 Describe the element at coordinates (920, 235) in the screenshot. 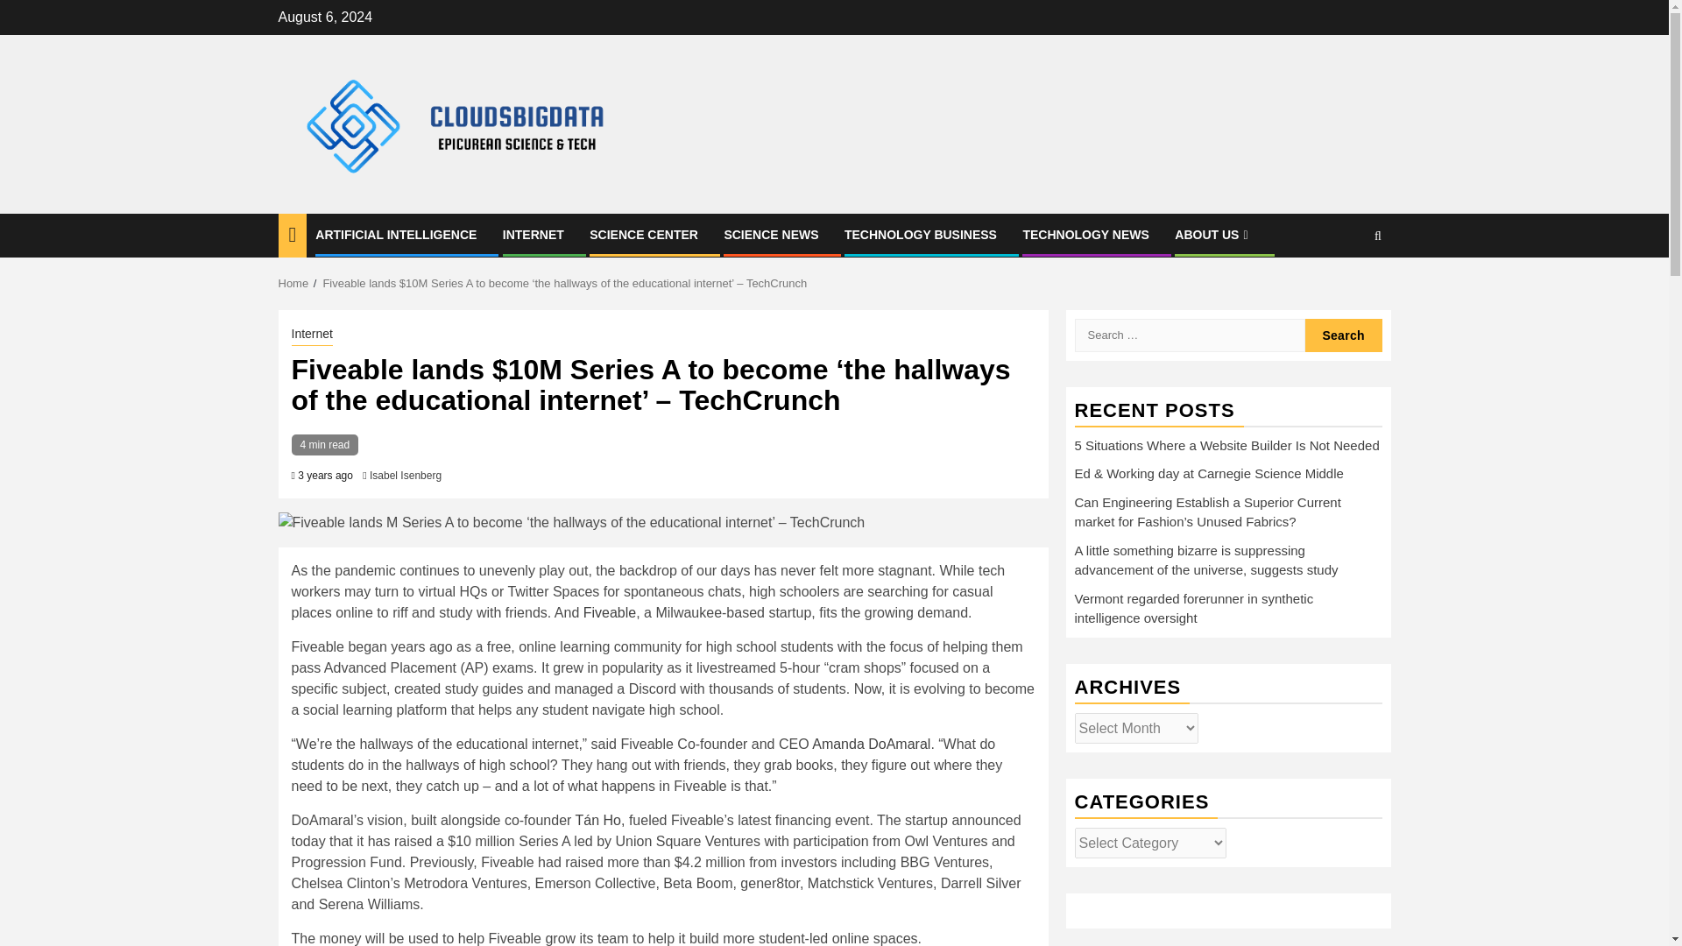

I see `TECHNOLOGY BUSINESS` at that location.